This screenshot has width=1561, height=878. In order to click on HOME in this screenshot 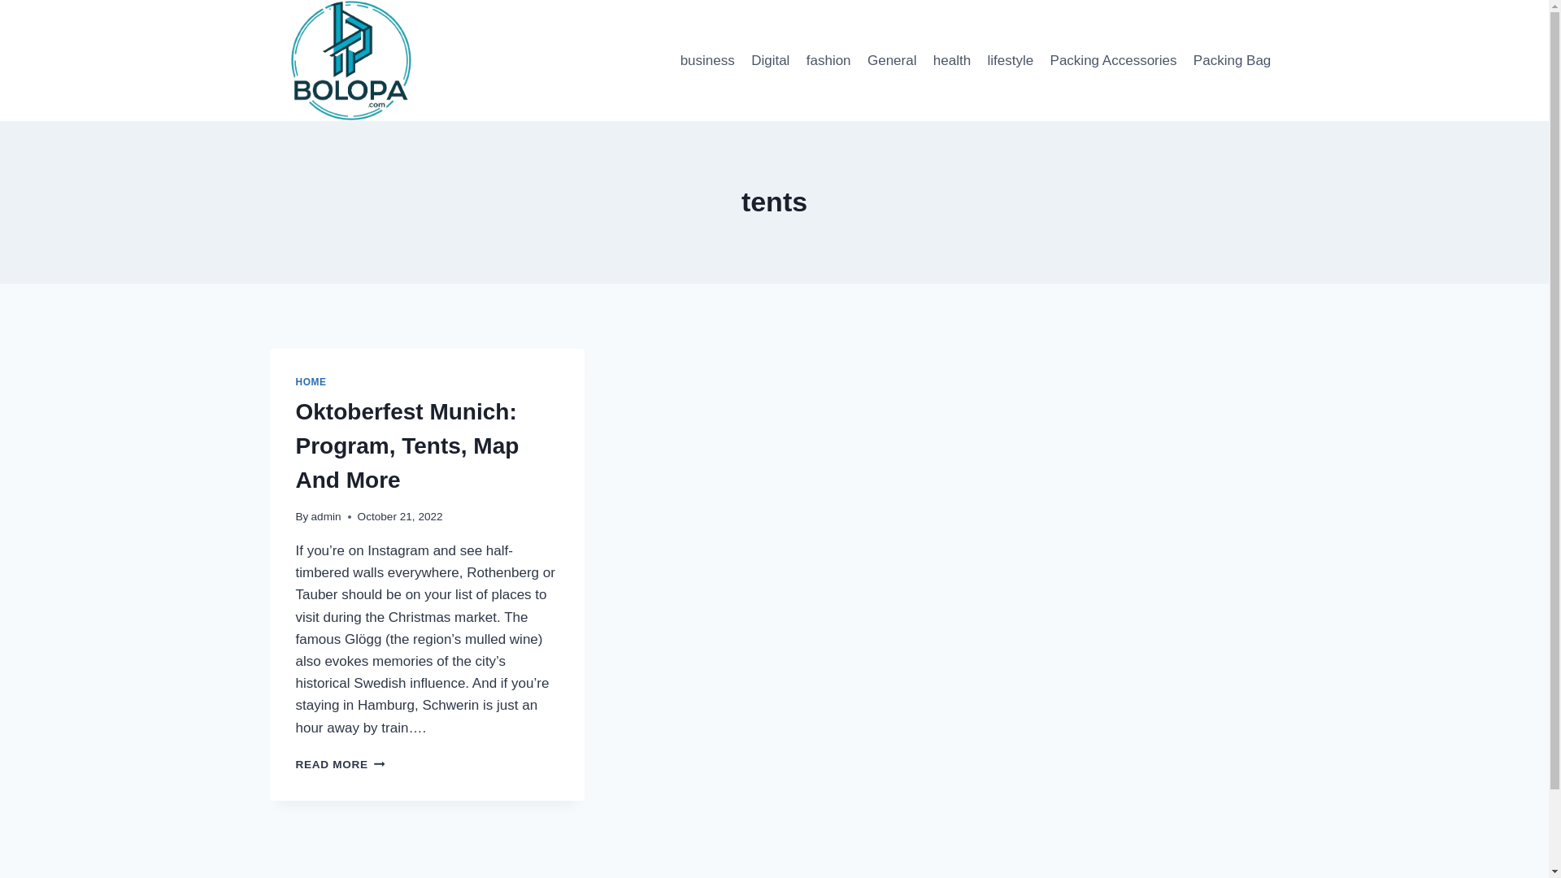, I will do `click(311, 382)`.